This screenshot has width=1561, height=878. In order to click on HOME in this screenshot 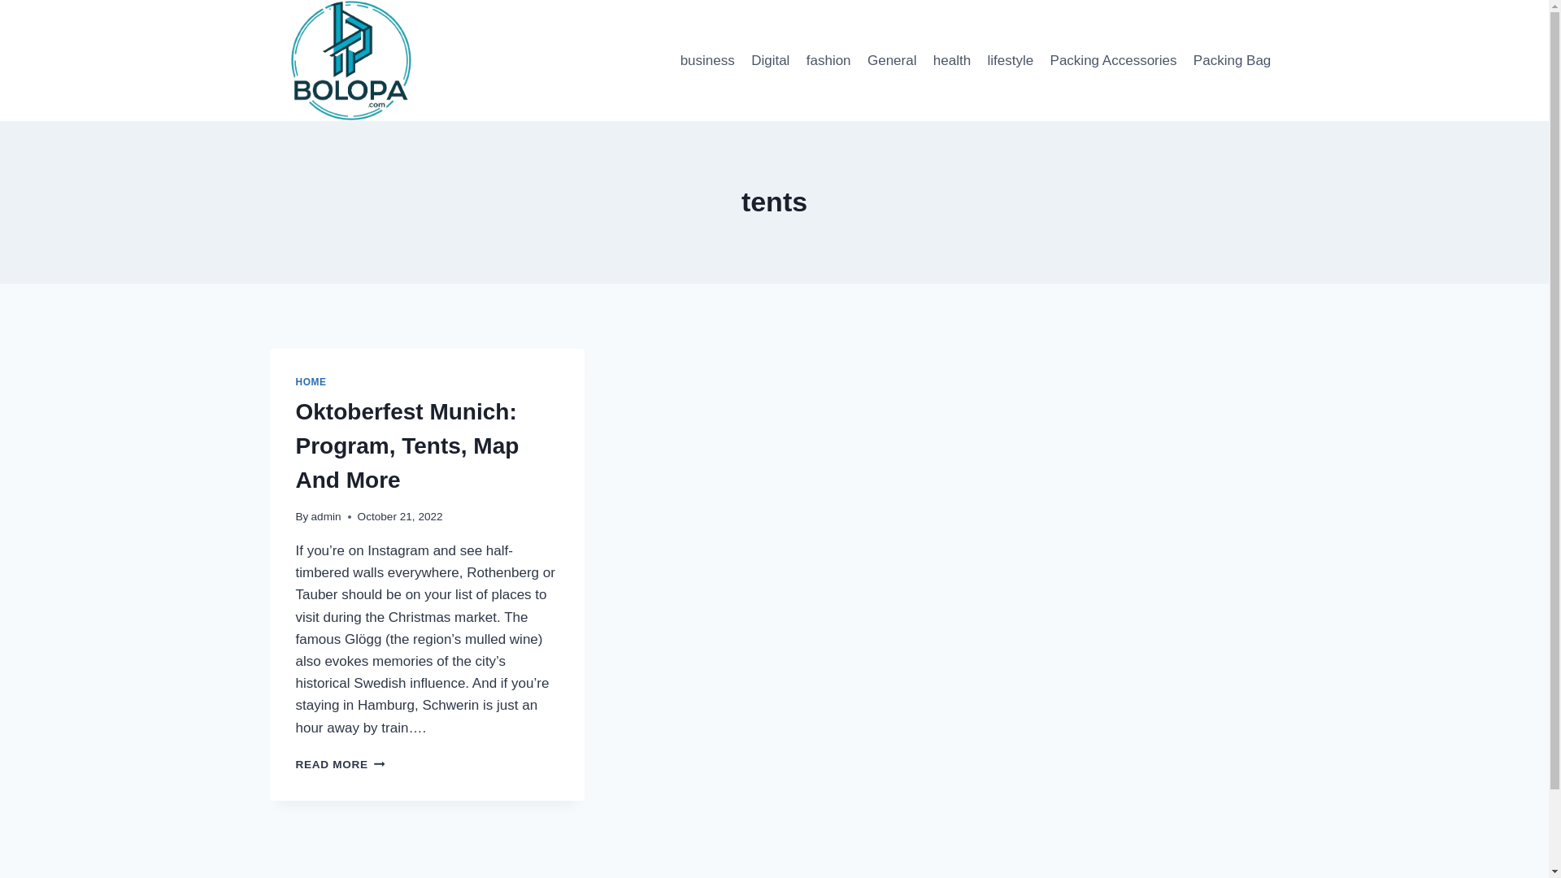, I will do `click(311, 382)`.